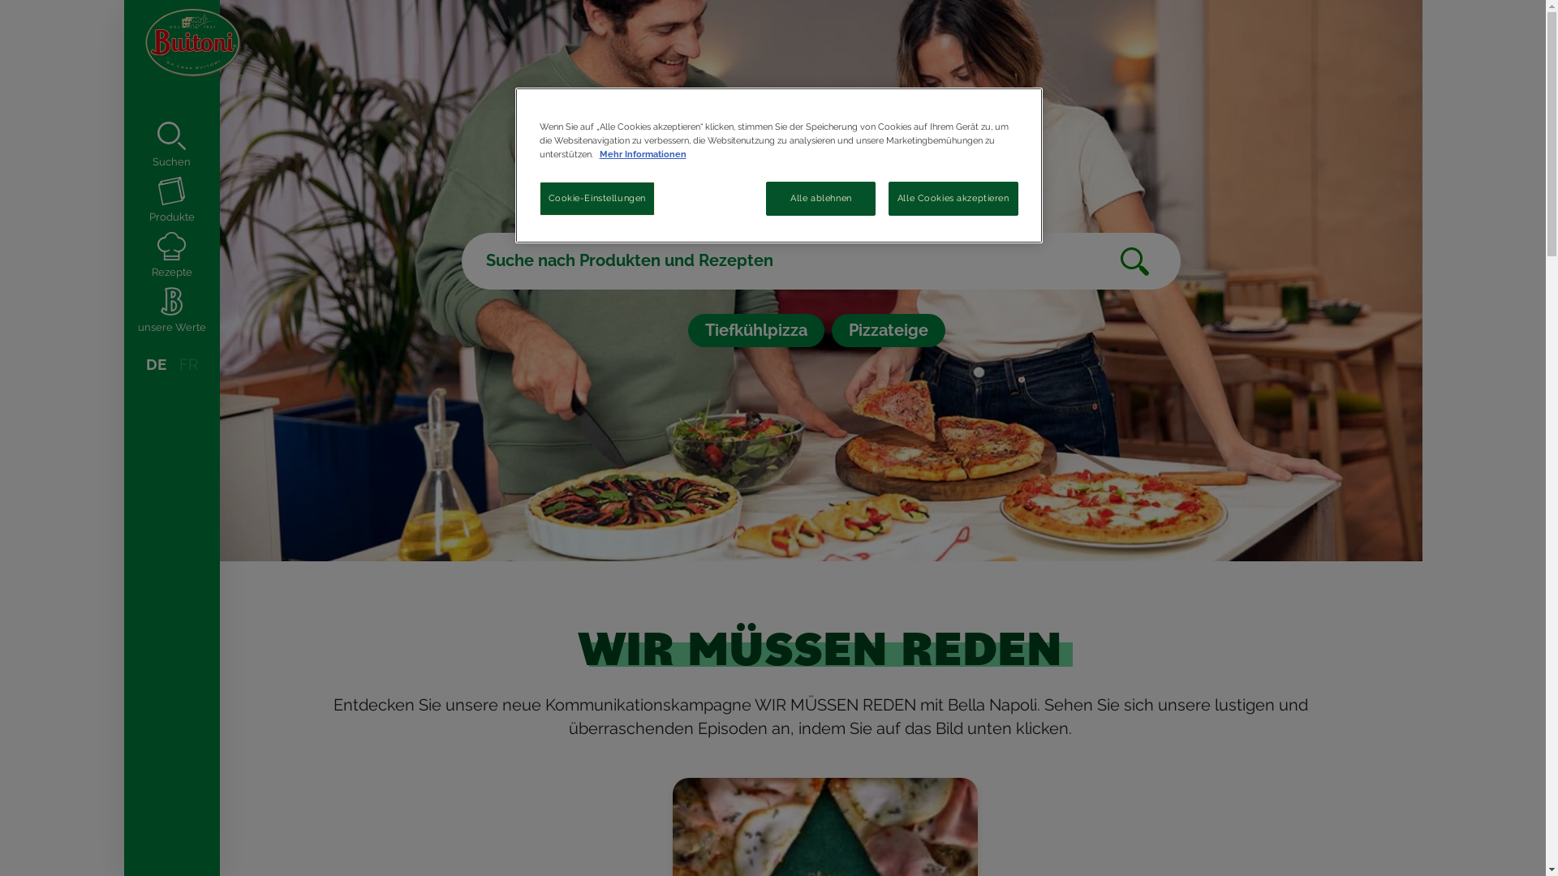  What do you see at coordinates (171, 145) in the screenshot?
I see `Suchen` at bounding box center [171, 145].